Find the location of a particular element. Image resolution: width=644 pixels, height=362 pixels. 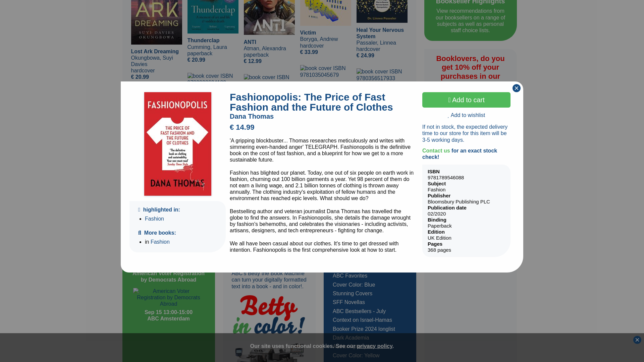

Heal Your Nervous System is located at coordinates (381, 11).